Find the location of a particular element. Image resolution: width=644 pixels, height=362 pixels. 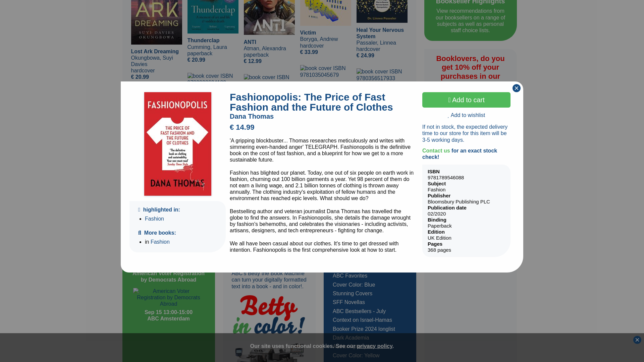

Heal Your Nervous System is located at coordinates (381, 11).